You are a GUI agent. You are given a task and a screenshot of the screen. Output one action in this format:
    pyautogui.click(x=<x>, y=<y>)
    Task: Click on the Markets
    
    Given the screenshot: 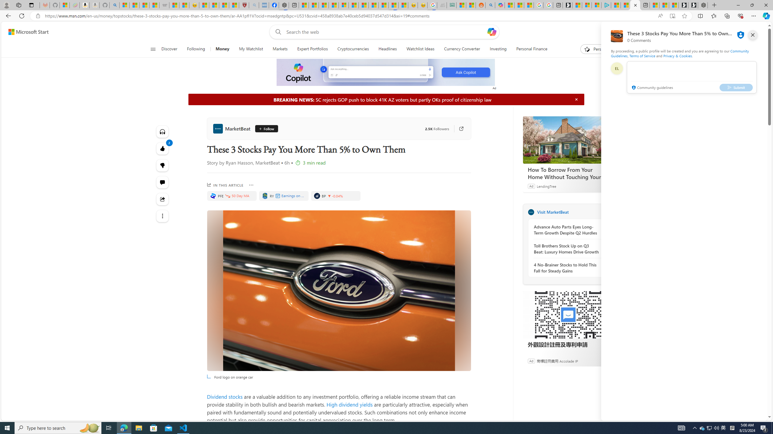 What is the action you would take?
    pyautogui.click(x=280, y=49)
    